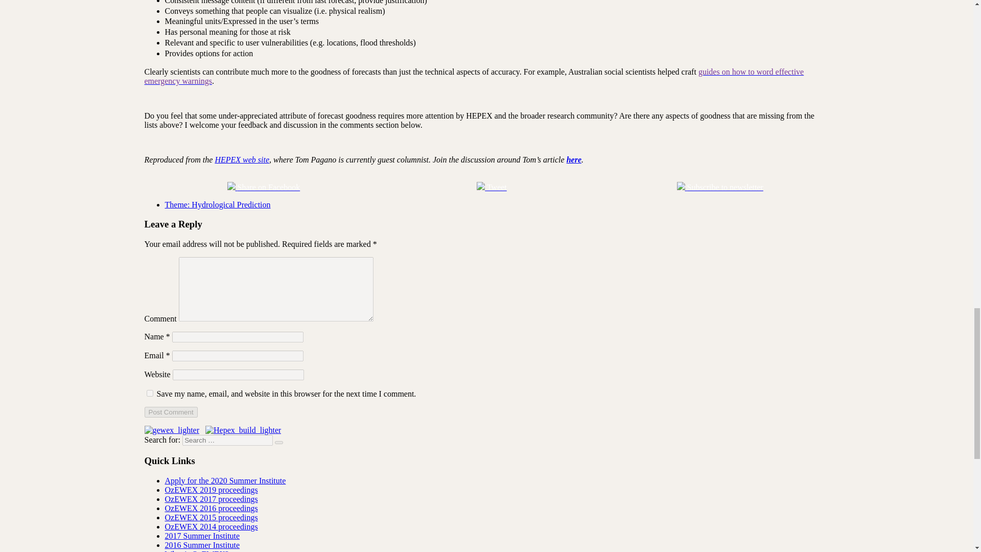  Describe the element at coordinates (263, 187) in the screenshot. I see `Share on Facebook` at that location.